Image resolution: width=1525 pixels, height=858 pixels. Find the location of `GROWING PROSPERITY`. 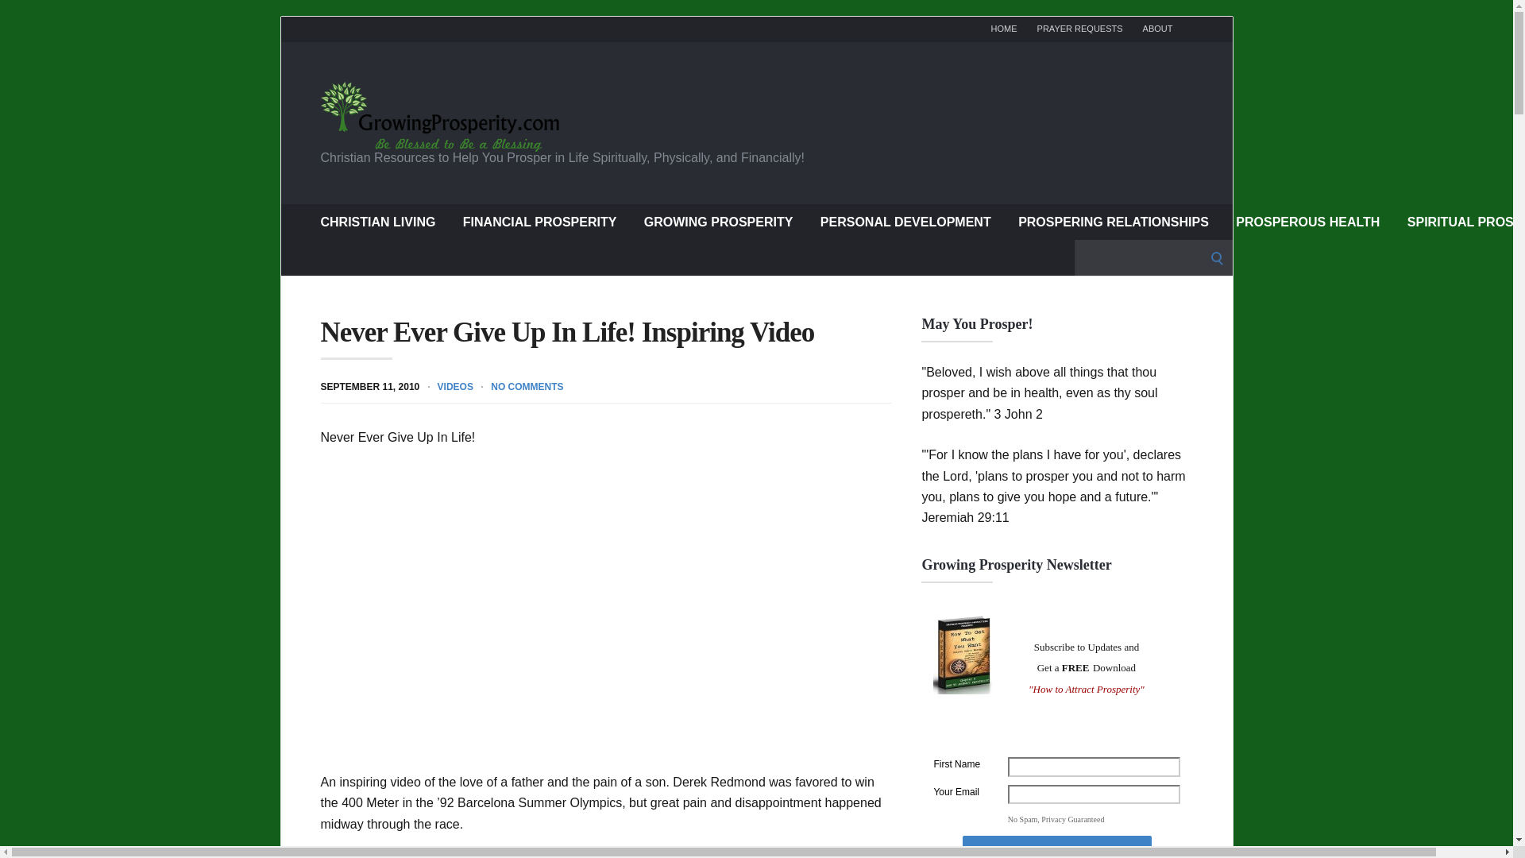

GROWING PROSPERITY is located at coordinates (718, 221).